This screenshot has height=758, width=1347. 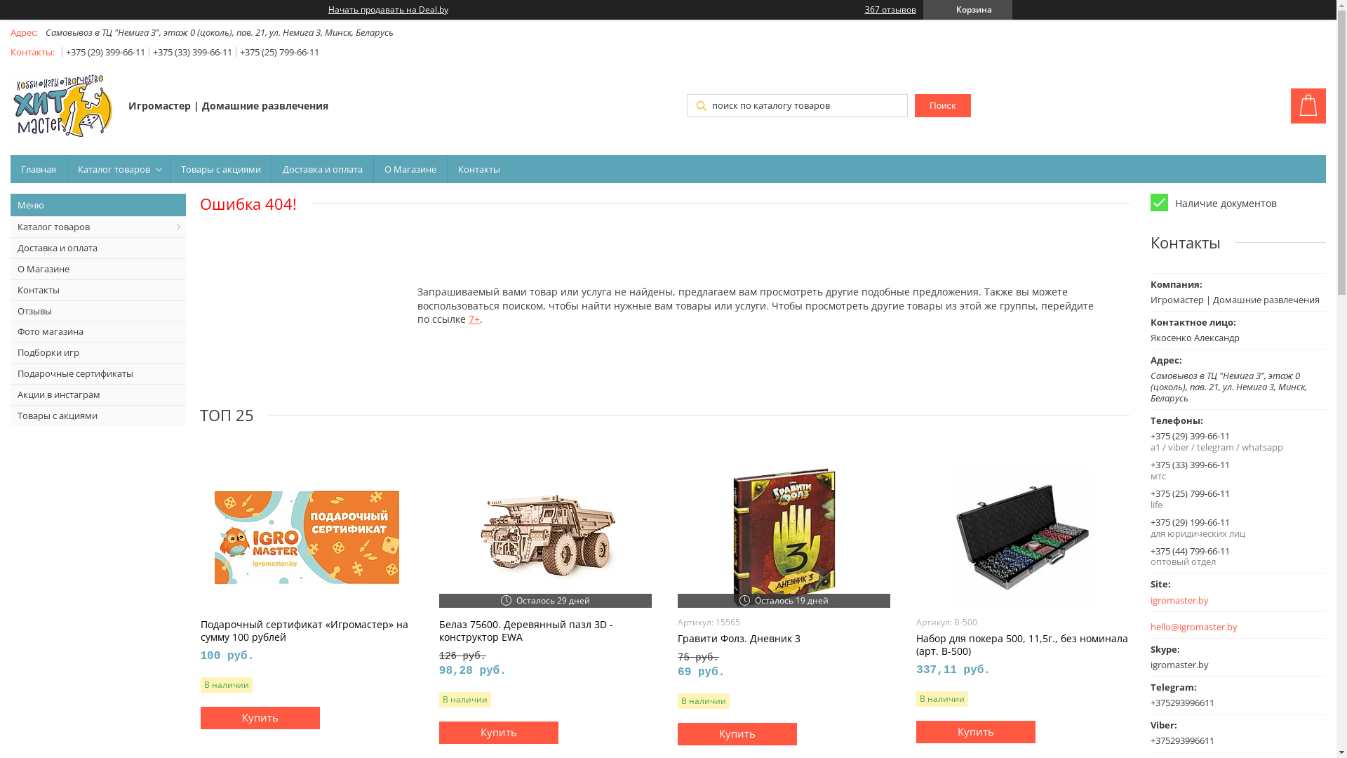 What do you see at coordinates (1194, 627) in the screenshot?
I see `hello@igromaster.by` at bounding box center [1194, 627].